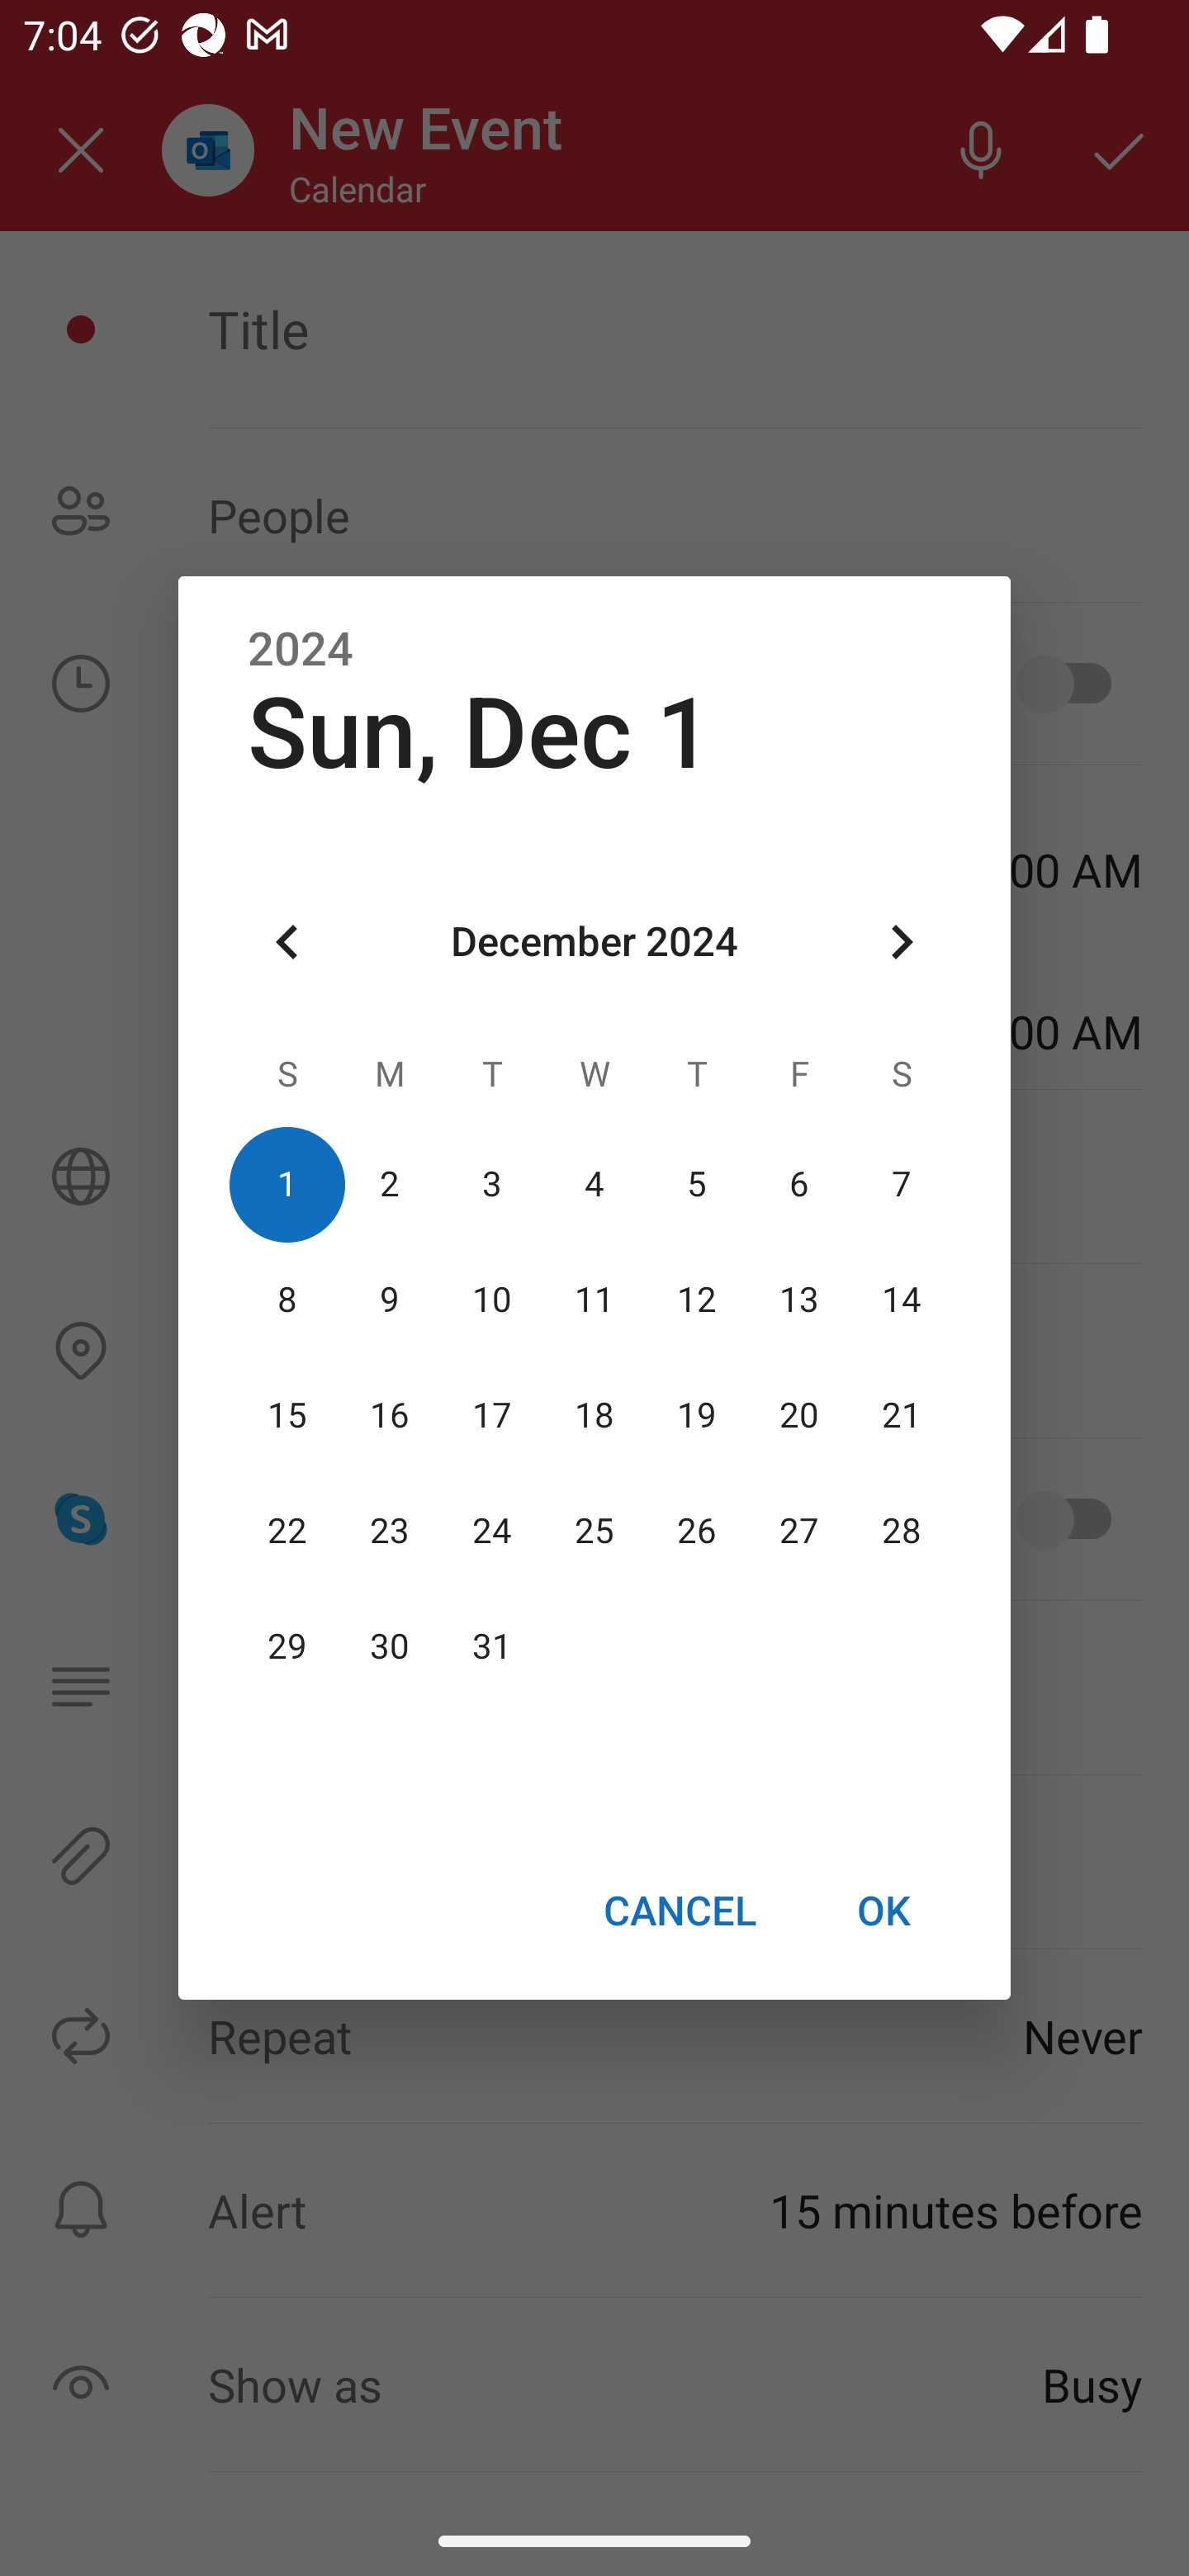 The width and height of the screenshot is (1189, 2576). Describe the element at coordinates (287, 1647) in the screenshot. I see `29 29 December 2024` at that location.